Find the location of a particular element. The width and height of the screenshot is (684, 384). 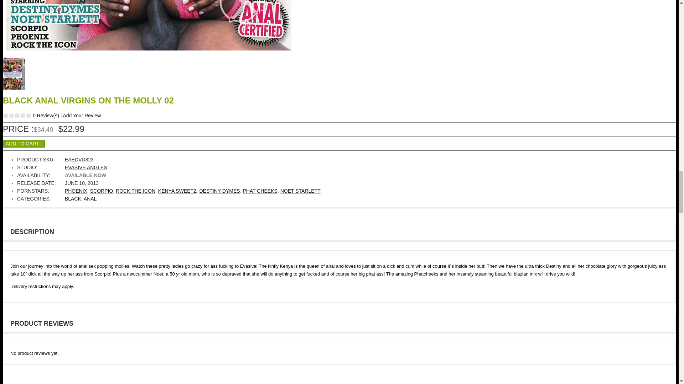

Destiny Dymes is located at coordinates (219, 191).